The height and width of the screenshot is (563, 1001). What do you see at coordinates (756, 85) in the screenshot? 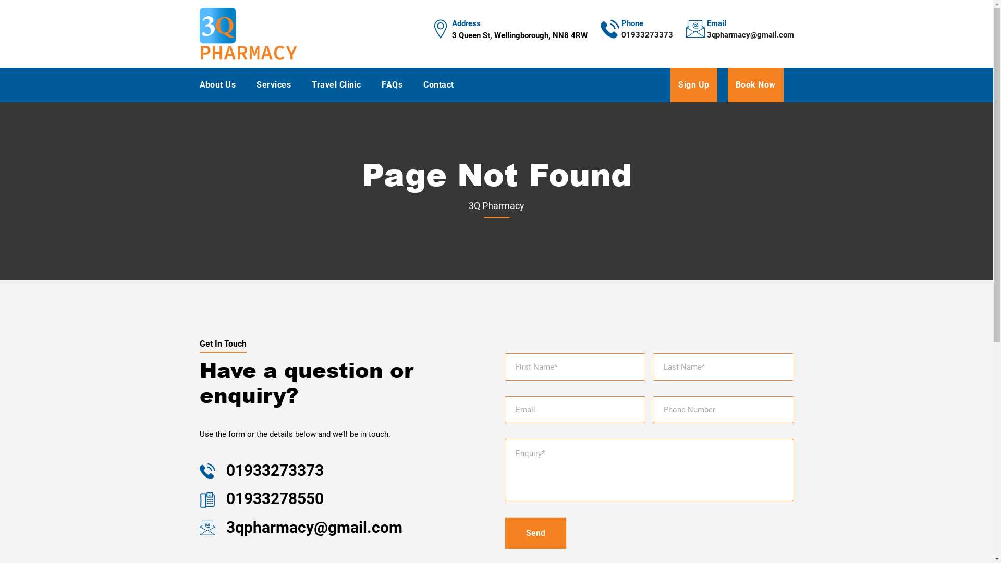
I see `Book Now` at bounding box center [756, 85].